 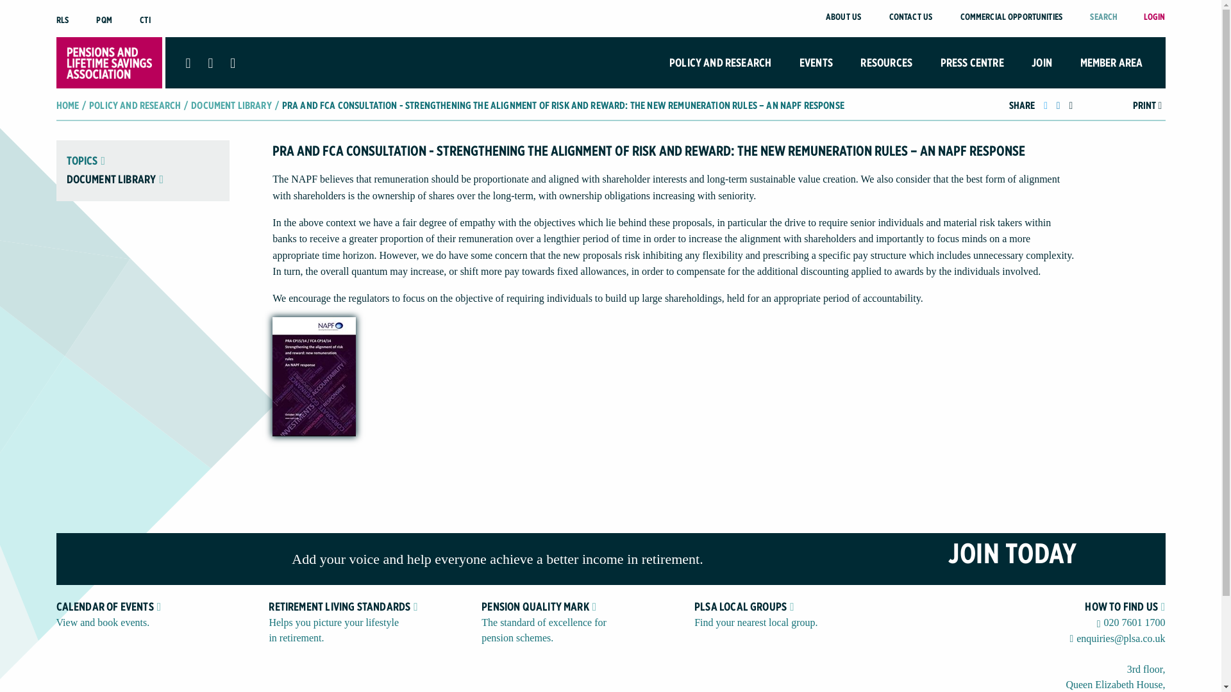 I want to click on RESOURCES, so click(x=886, y=63).